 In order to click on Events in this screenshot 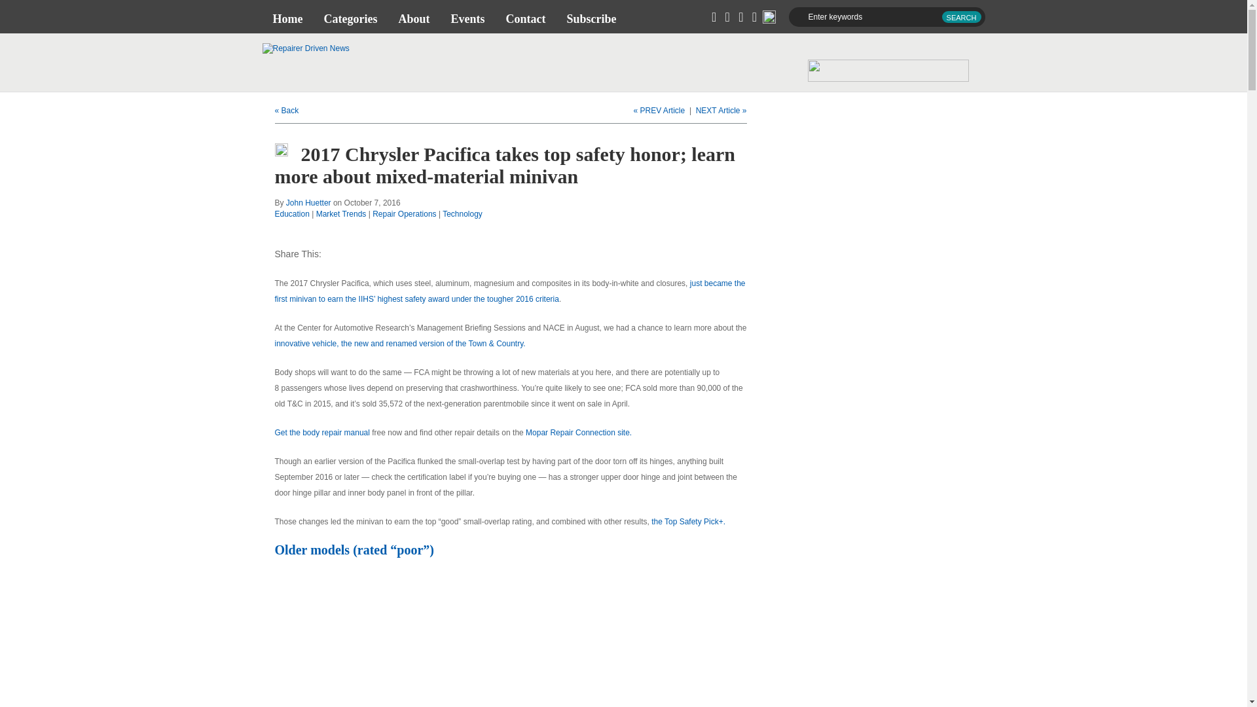, I will do `click(467, 18)`.